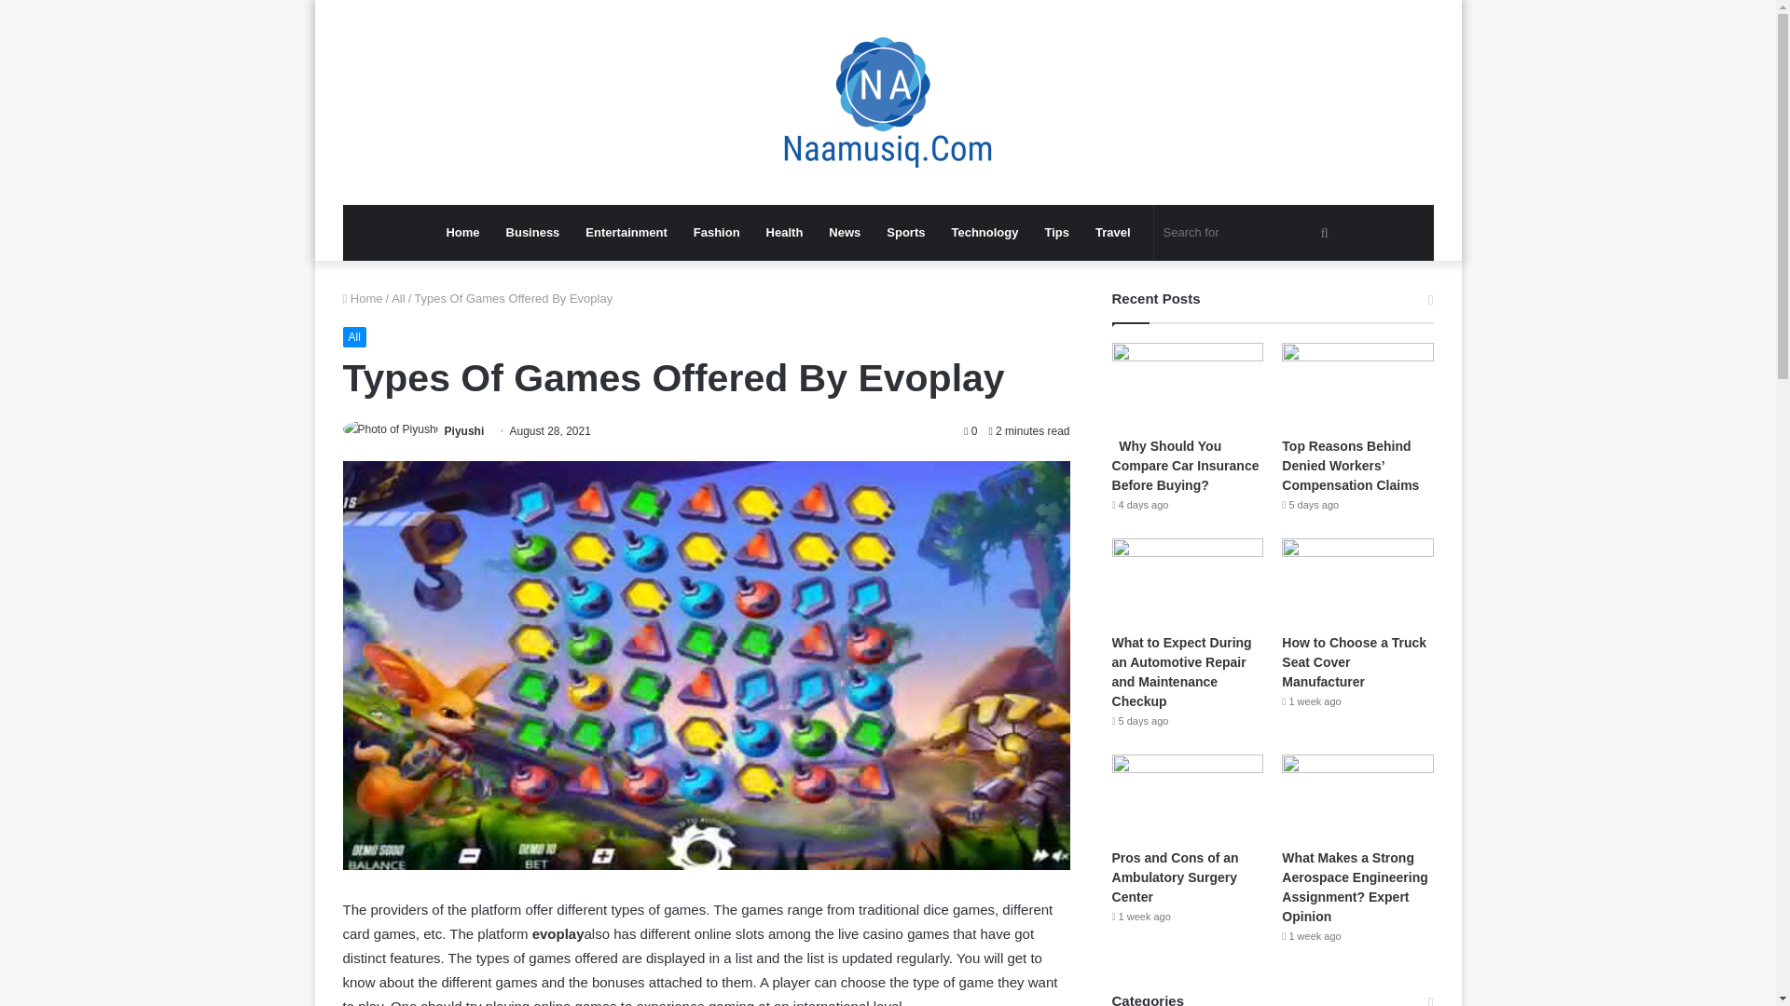 This screenshot has width=1790, height=1006. I want to click on Sports, so click(905, 233).